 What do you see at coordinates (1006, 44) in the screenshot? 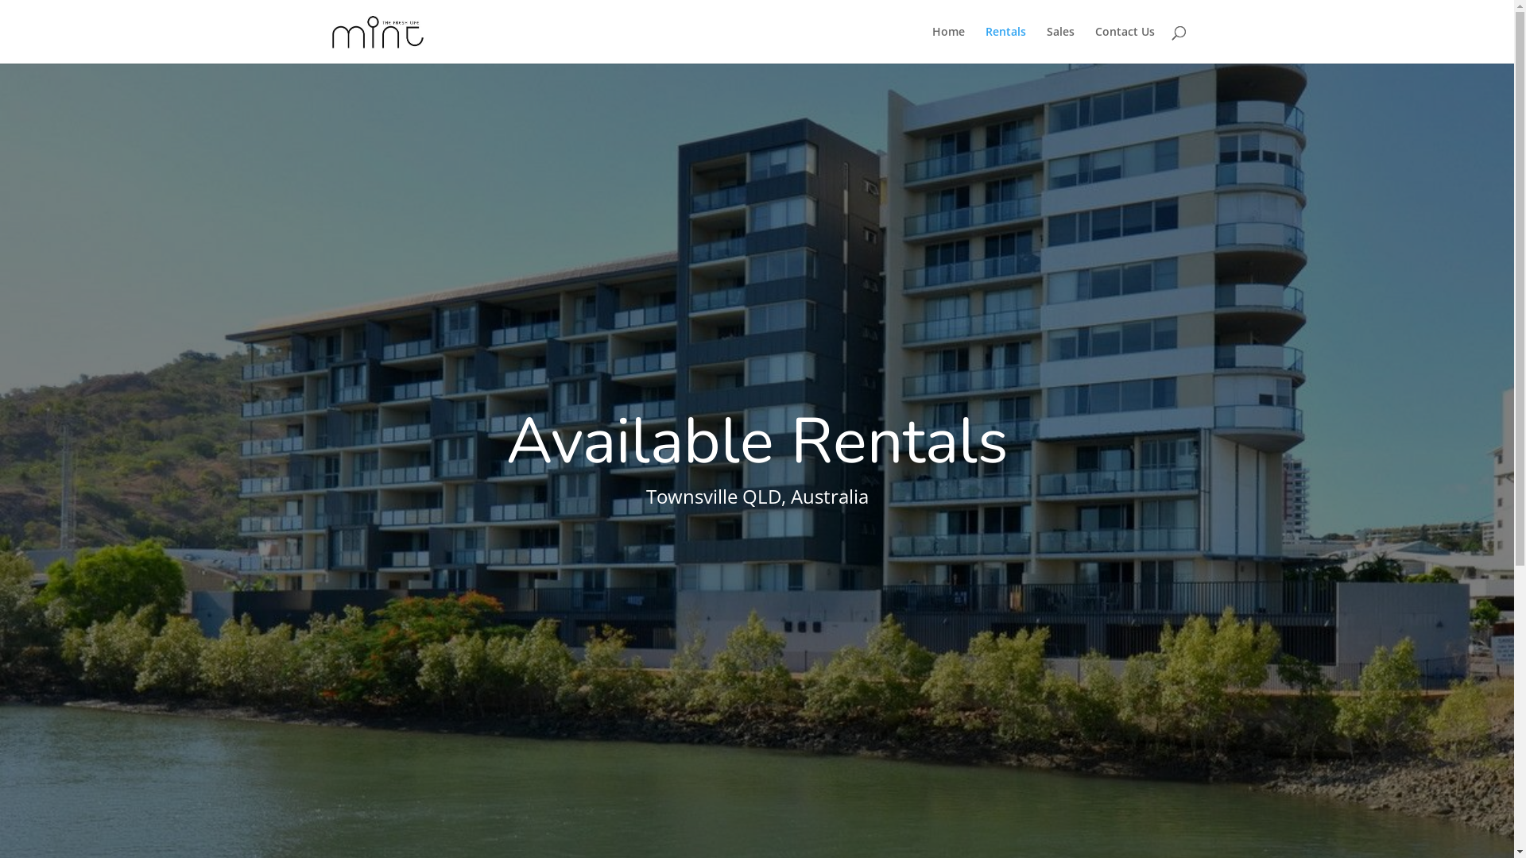
I see `Rentals` at bounding box center [1006, 44].